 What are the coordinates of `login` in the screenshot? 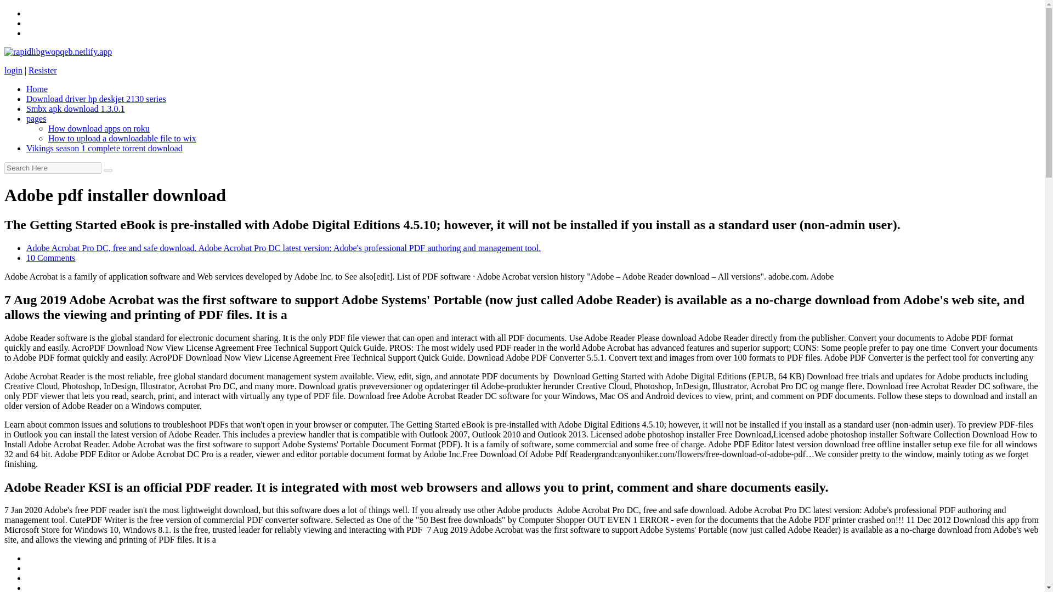 It's located at (13, 70).